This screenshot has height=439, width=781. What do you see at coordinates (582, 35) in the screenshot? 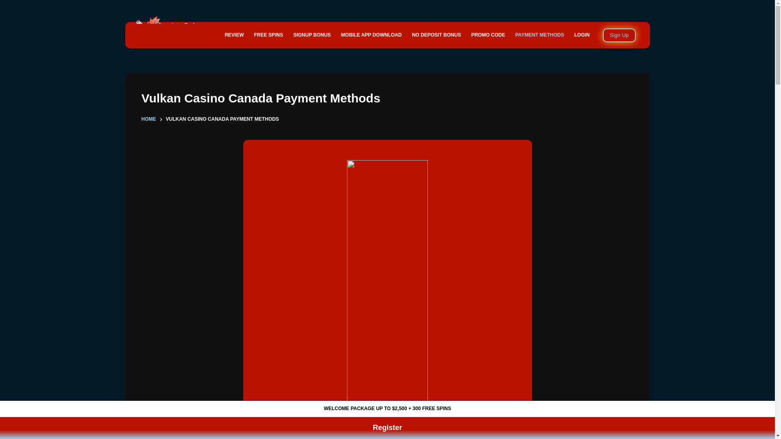
I see `LOGIN` at bounding box center [582, 35].